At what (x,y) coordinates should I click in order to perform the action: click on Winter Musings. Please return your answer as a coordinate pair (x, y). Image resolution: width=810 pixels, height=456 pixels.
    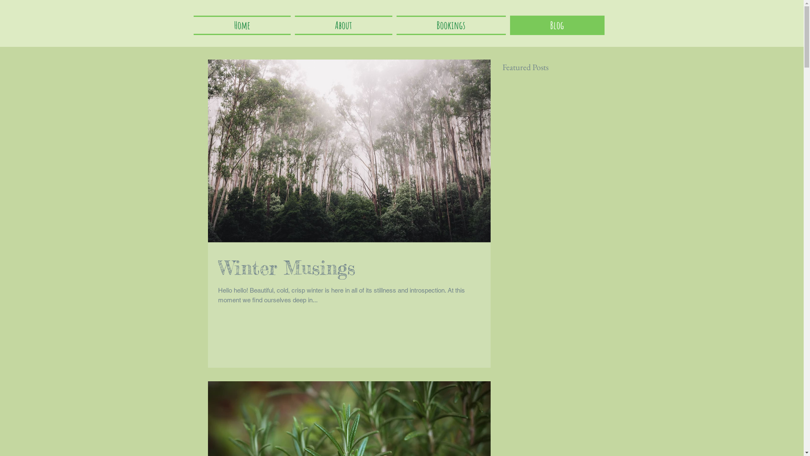
    Looking at the image, I should click on (349, 268).